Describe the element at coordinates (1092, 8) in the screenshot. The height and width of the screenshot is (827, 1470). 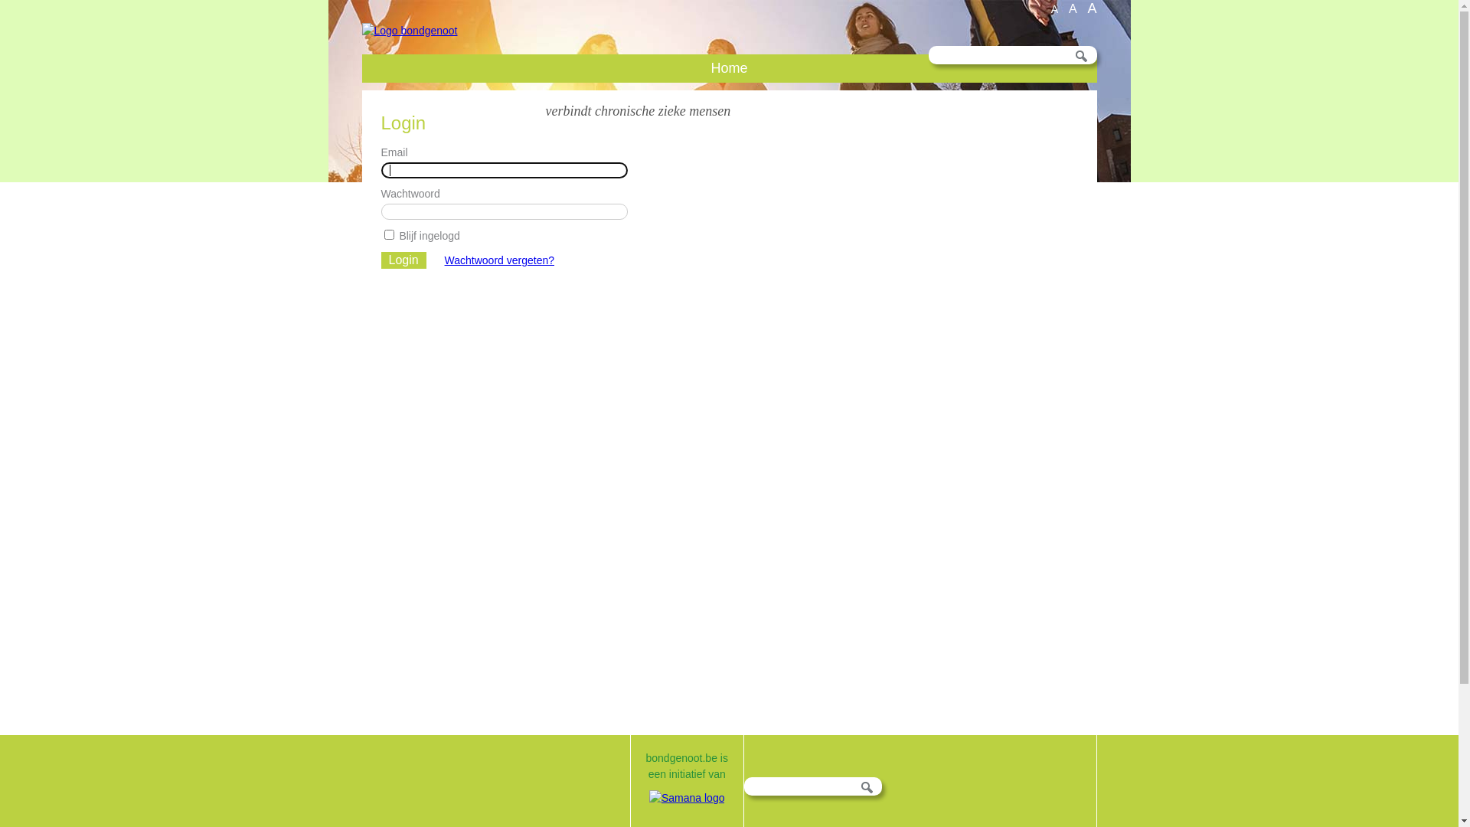
I see `A` at that location.